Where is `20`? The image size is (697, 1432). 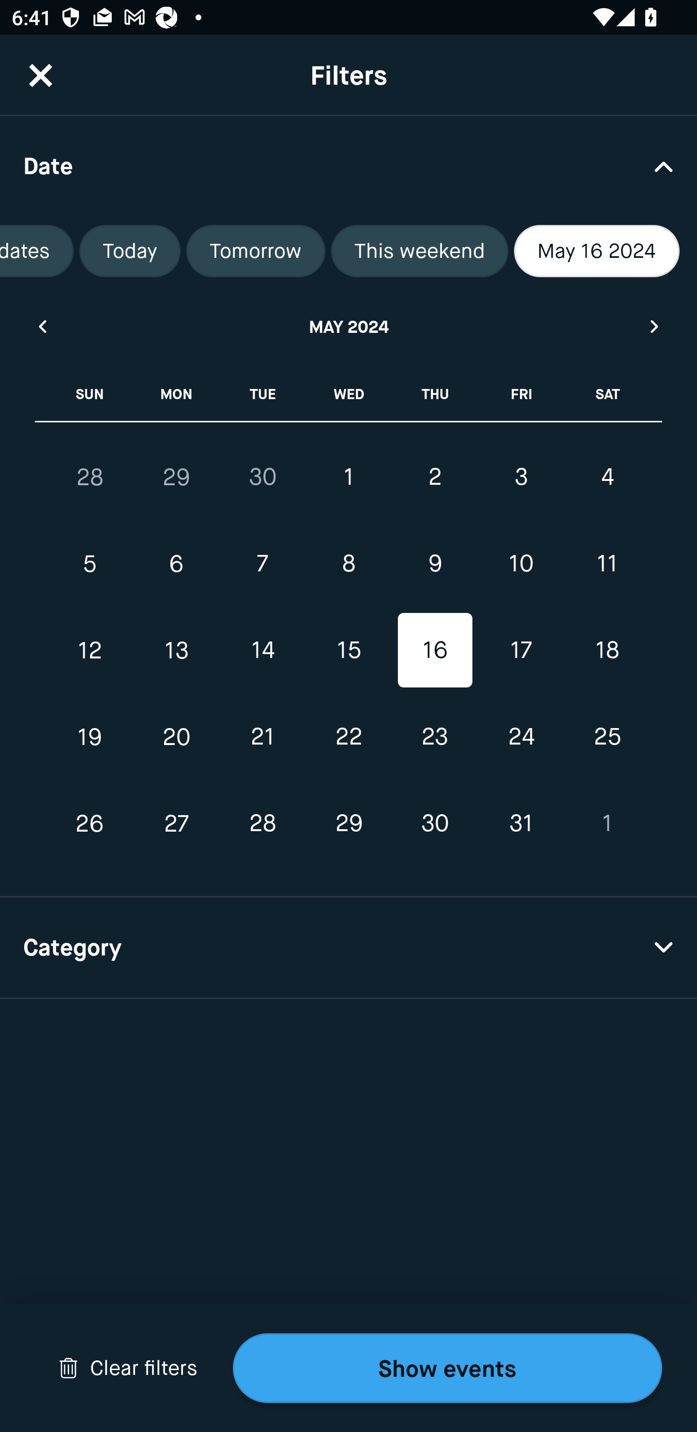
20 is located at coordinates (176, 736).